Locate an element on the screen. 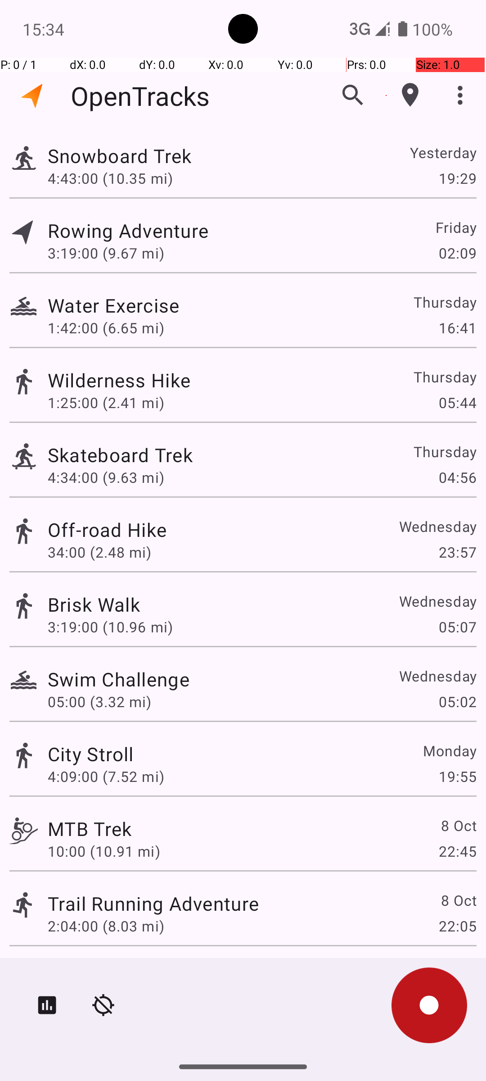 This screenshot has height=1081, width=486. Skateboard Trek is located at coordinates (120, 455).